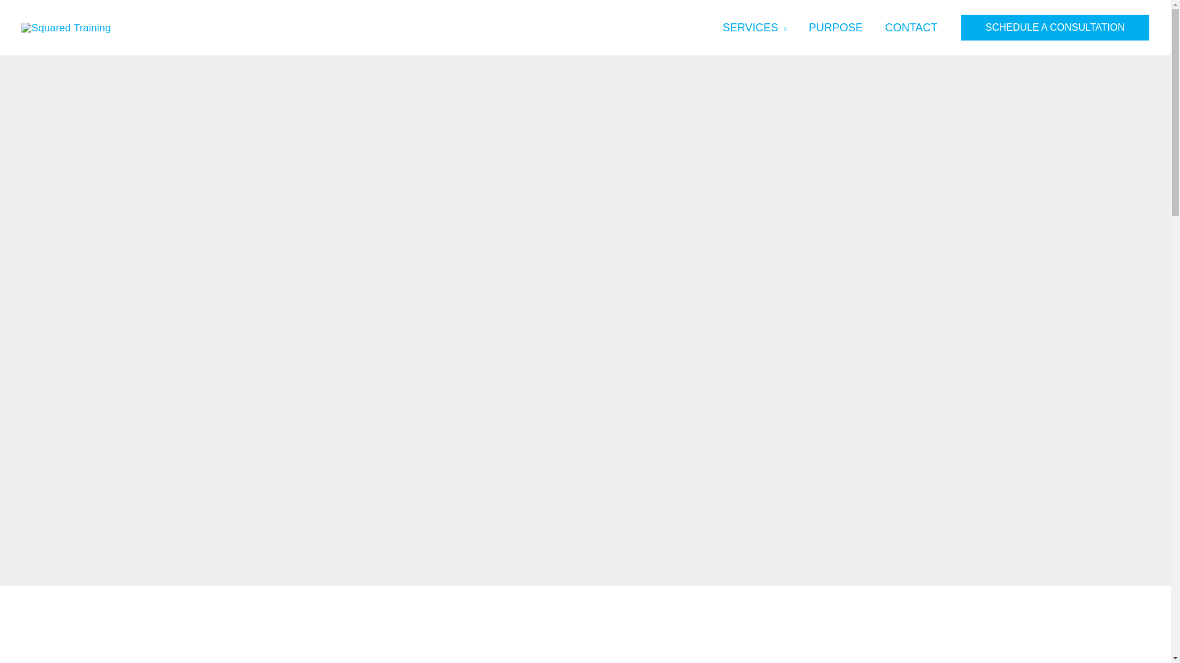 This screenshot has width=1180, height=663. I want to click on PURPOSE, so click(836, 27).